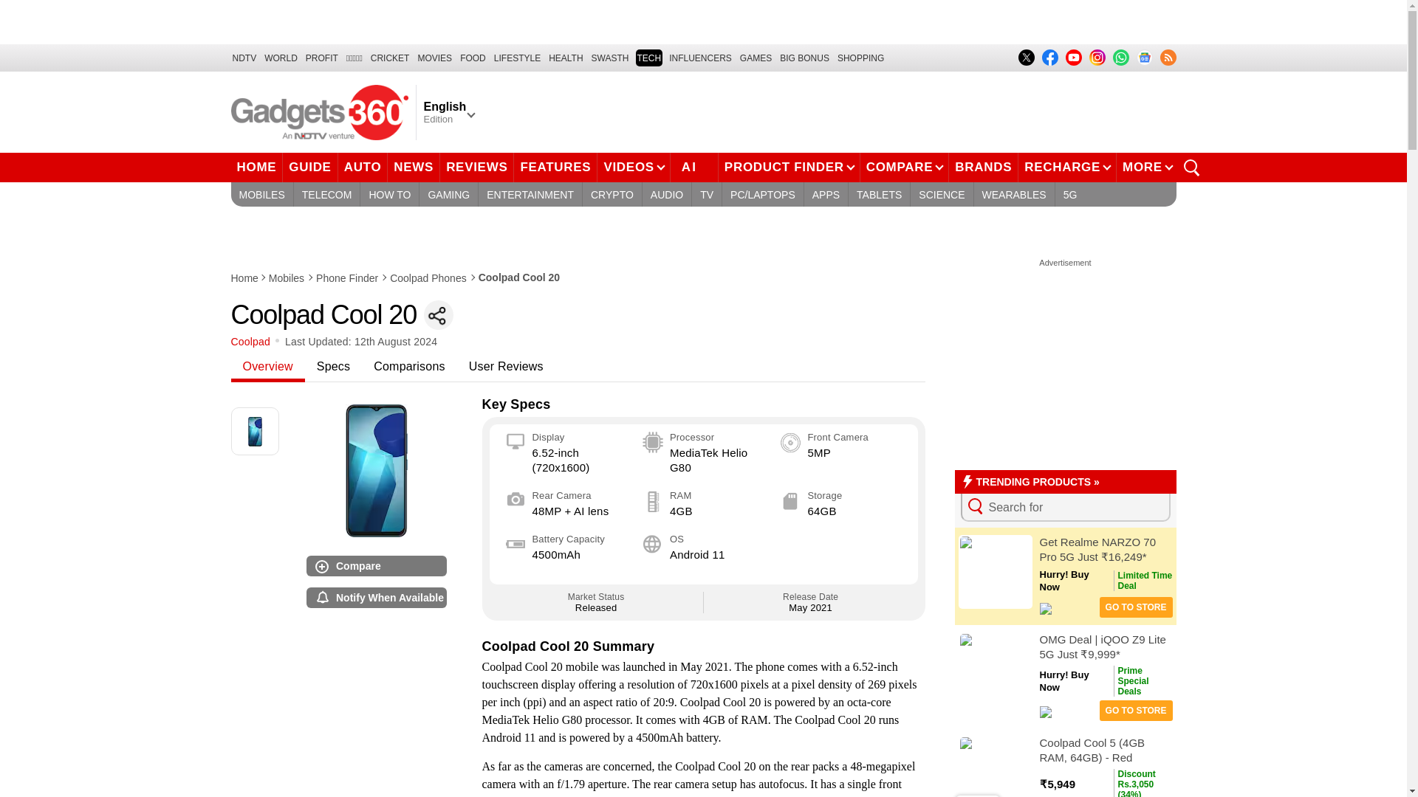 The height and width of the screenshot is (797, 1418). I want to click on HOME, so click(256, 168).